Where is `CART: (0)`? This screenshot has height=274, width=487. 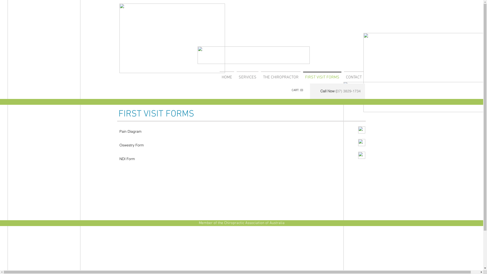 CART: (0) is located at coordinates (298, 90).